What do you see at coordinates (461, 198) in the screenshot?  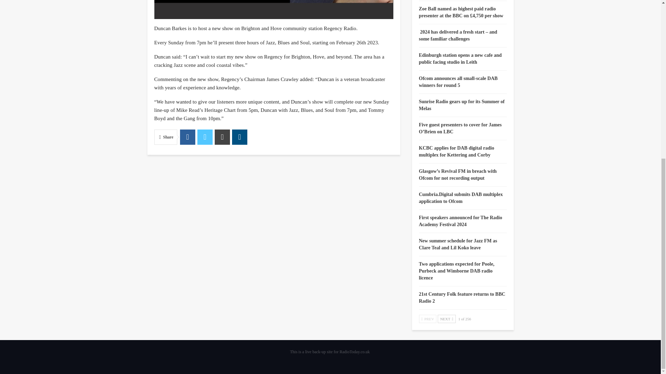 I see `Cumbria.Digital submits DAB multiplex application to Ofcom` at bounding box center [461, 198].